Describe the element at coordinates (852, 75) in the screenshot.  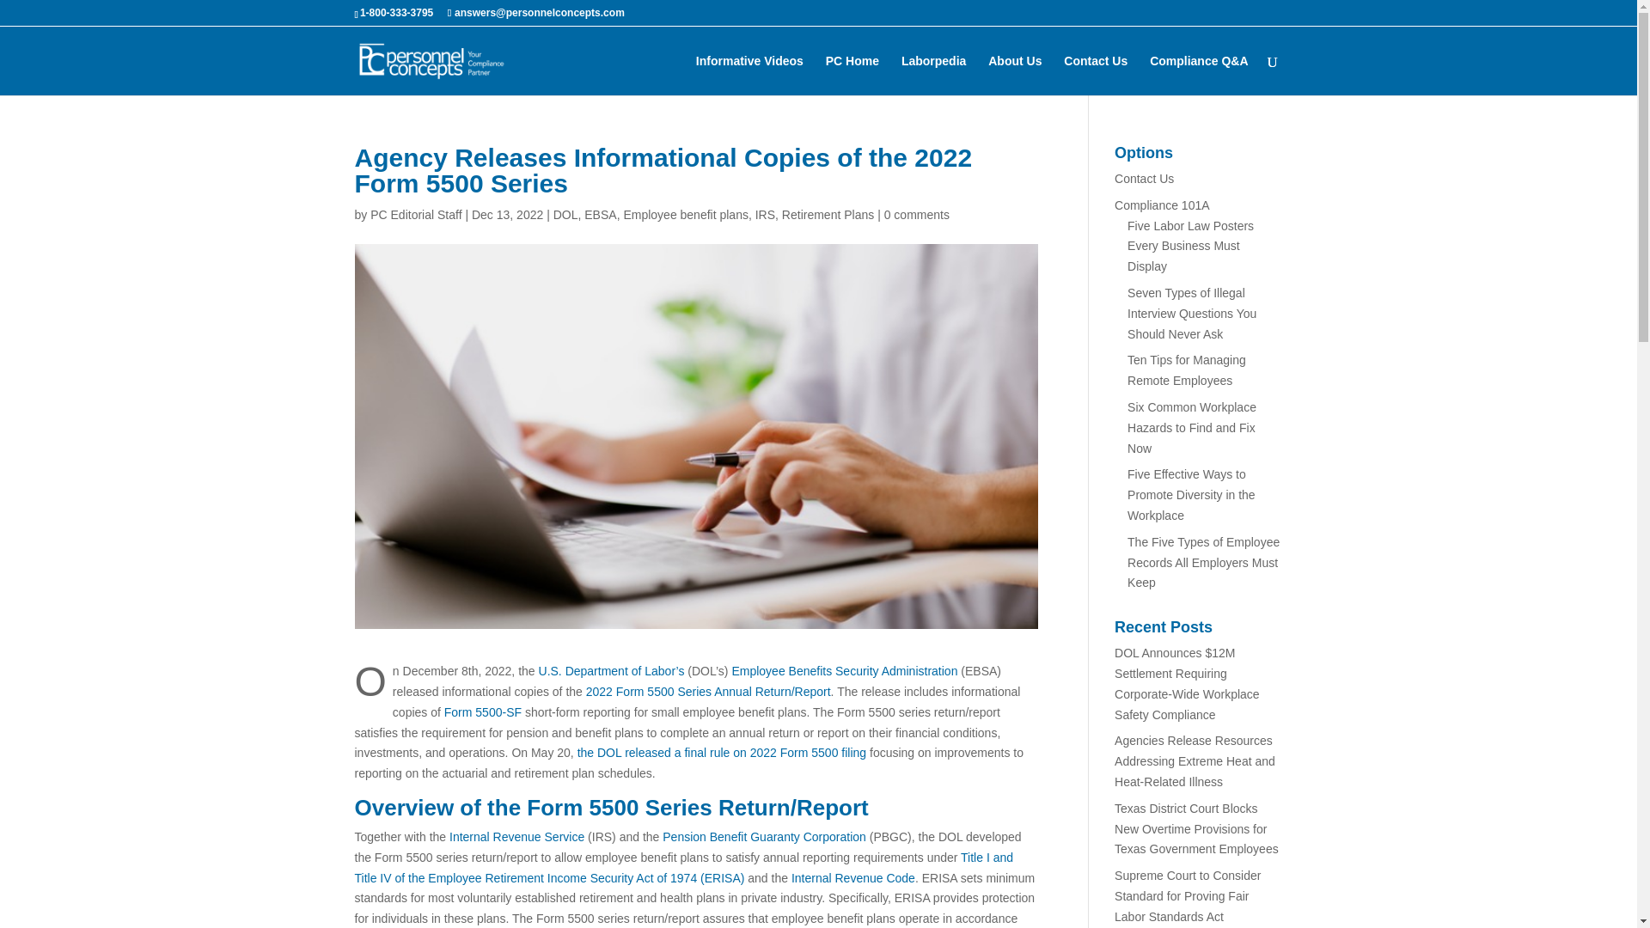
I see `PC Home` at that location.